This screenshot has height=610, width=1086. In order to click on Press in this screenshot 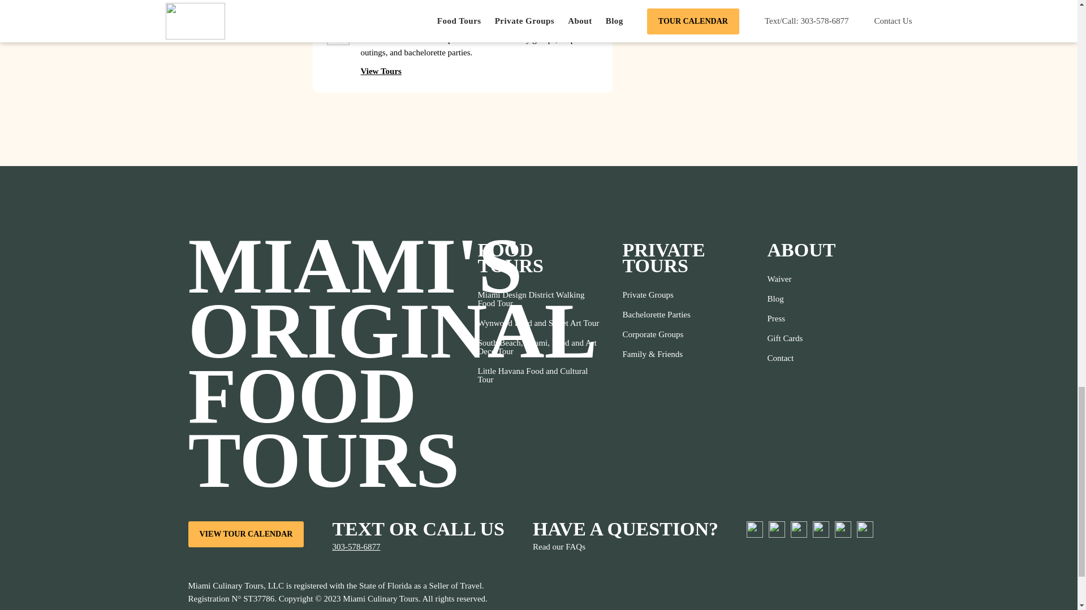, I will do `click(784, 319)`.